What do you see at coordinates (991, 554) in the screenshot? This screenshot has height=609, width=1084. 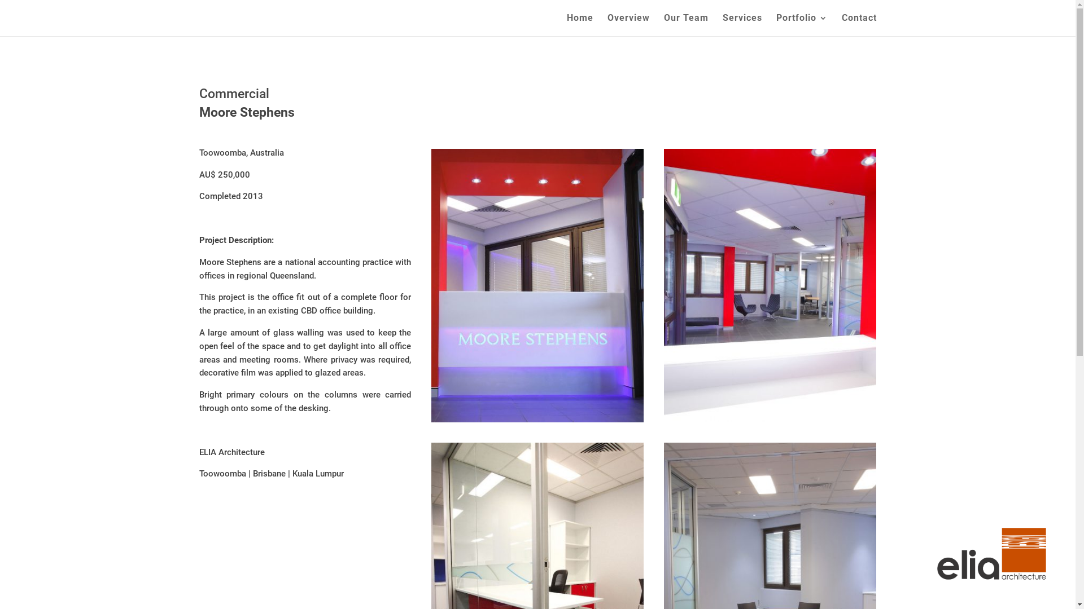 I see `500px` at bounding box center [991, 554].